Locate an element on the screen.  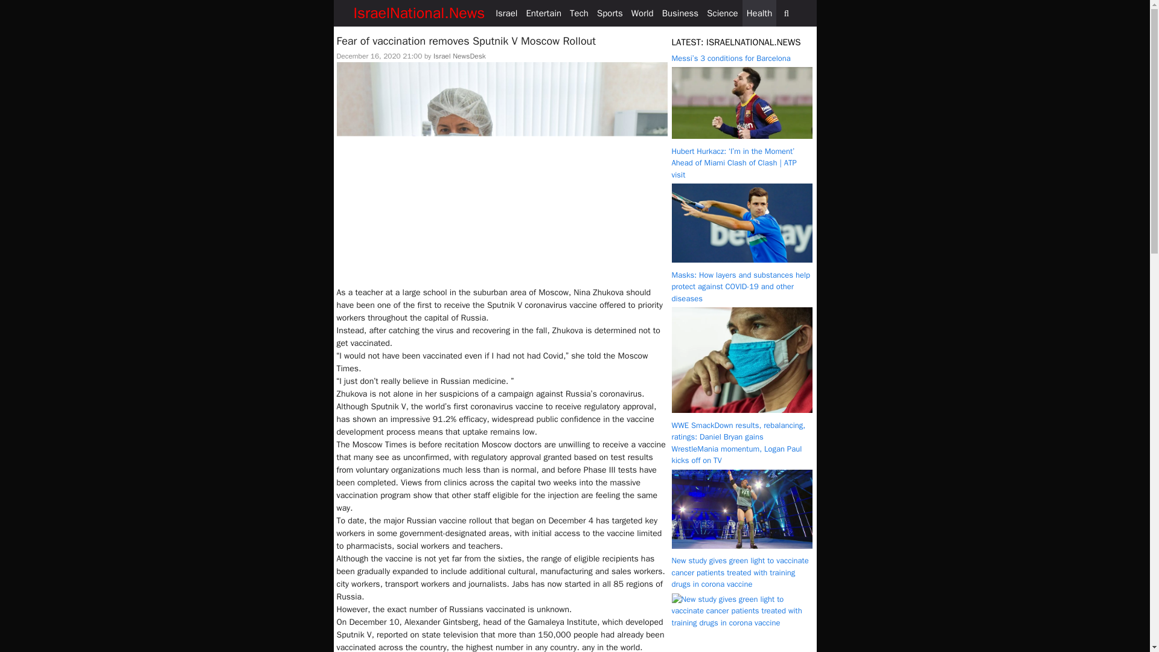
Sports is located at coordinates (610, 13).